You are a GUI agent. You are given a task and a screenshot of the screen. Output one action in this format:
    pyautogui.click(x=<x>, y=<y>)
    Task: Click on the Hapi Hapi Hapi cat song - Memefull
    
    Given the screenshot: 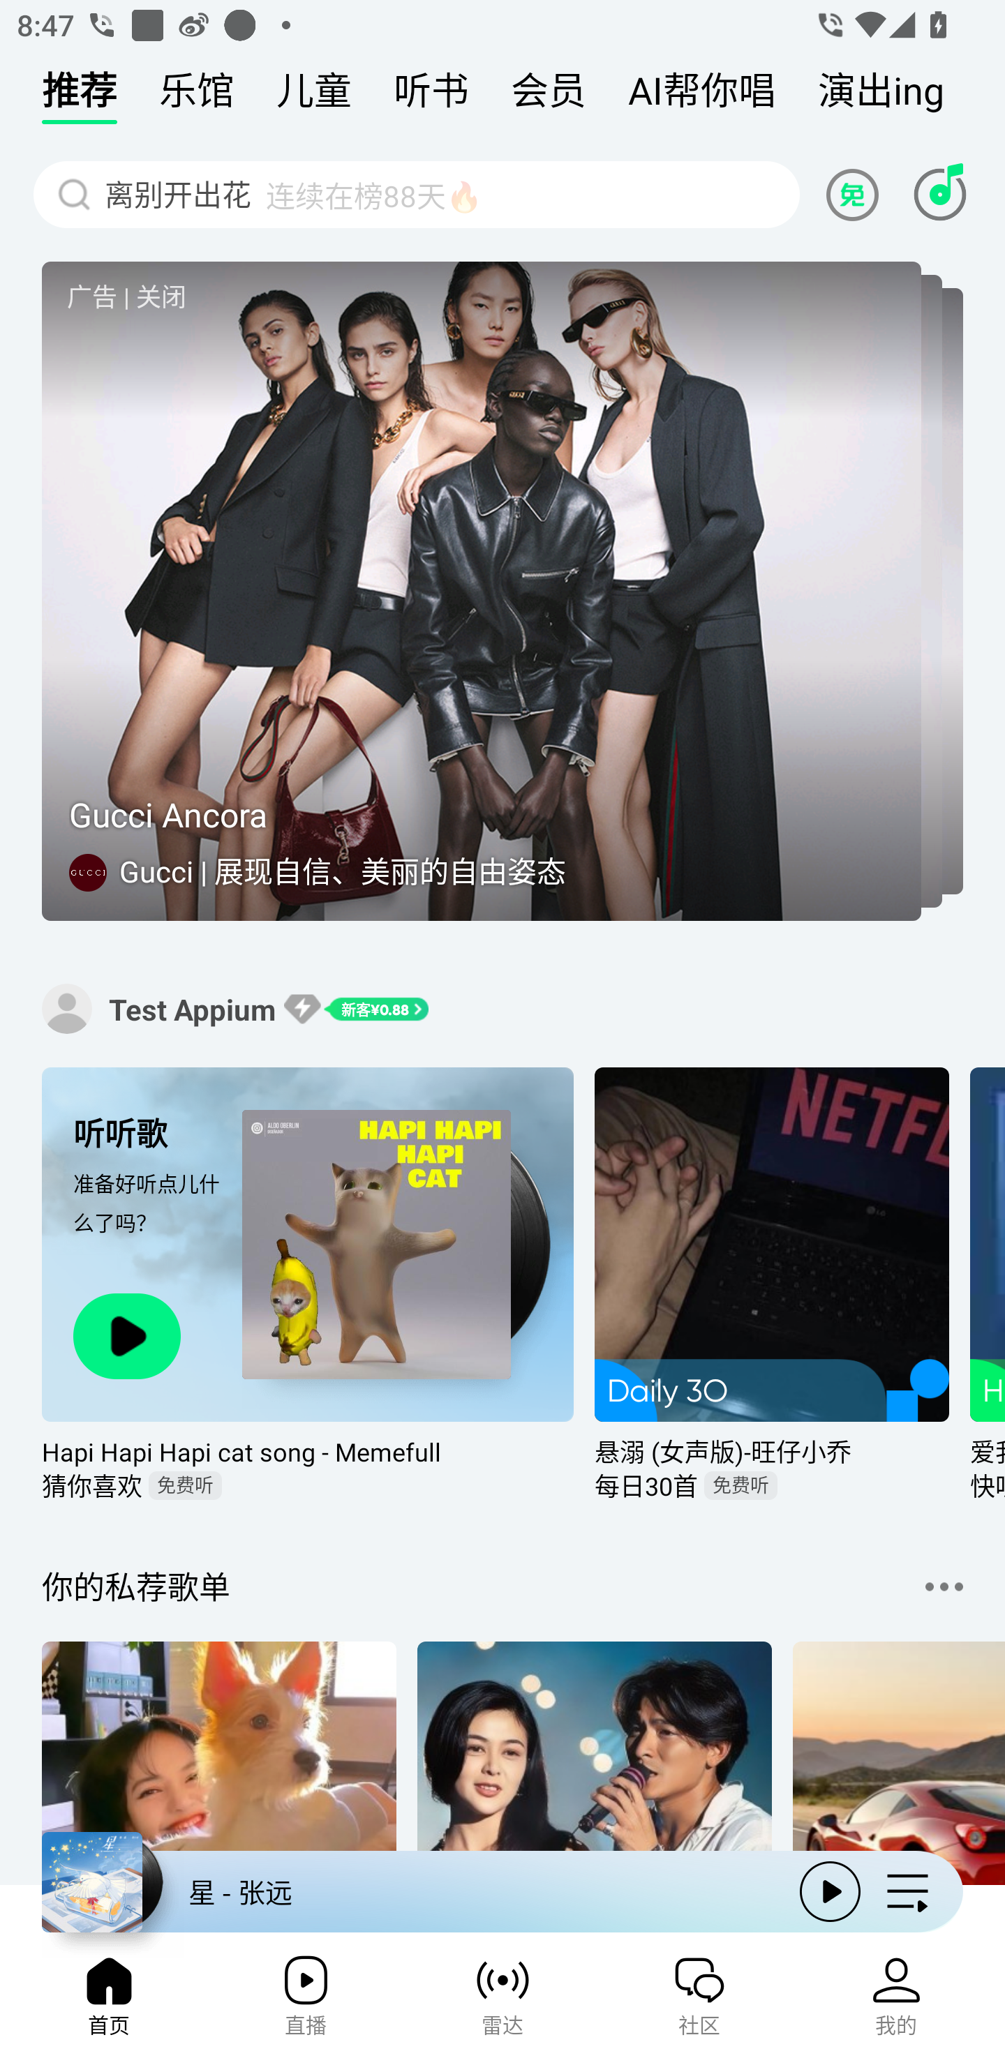 What is the action you would take?
    pyautogui.click(x=308, y=1451)
    